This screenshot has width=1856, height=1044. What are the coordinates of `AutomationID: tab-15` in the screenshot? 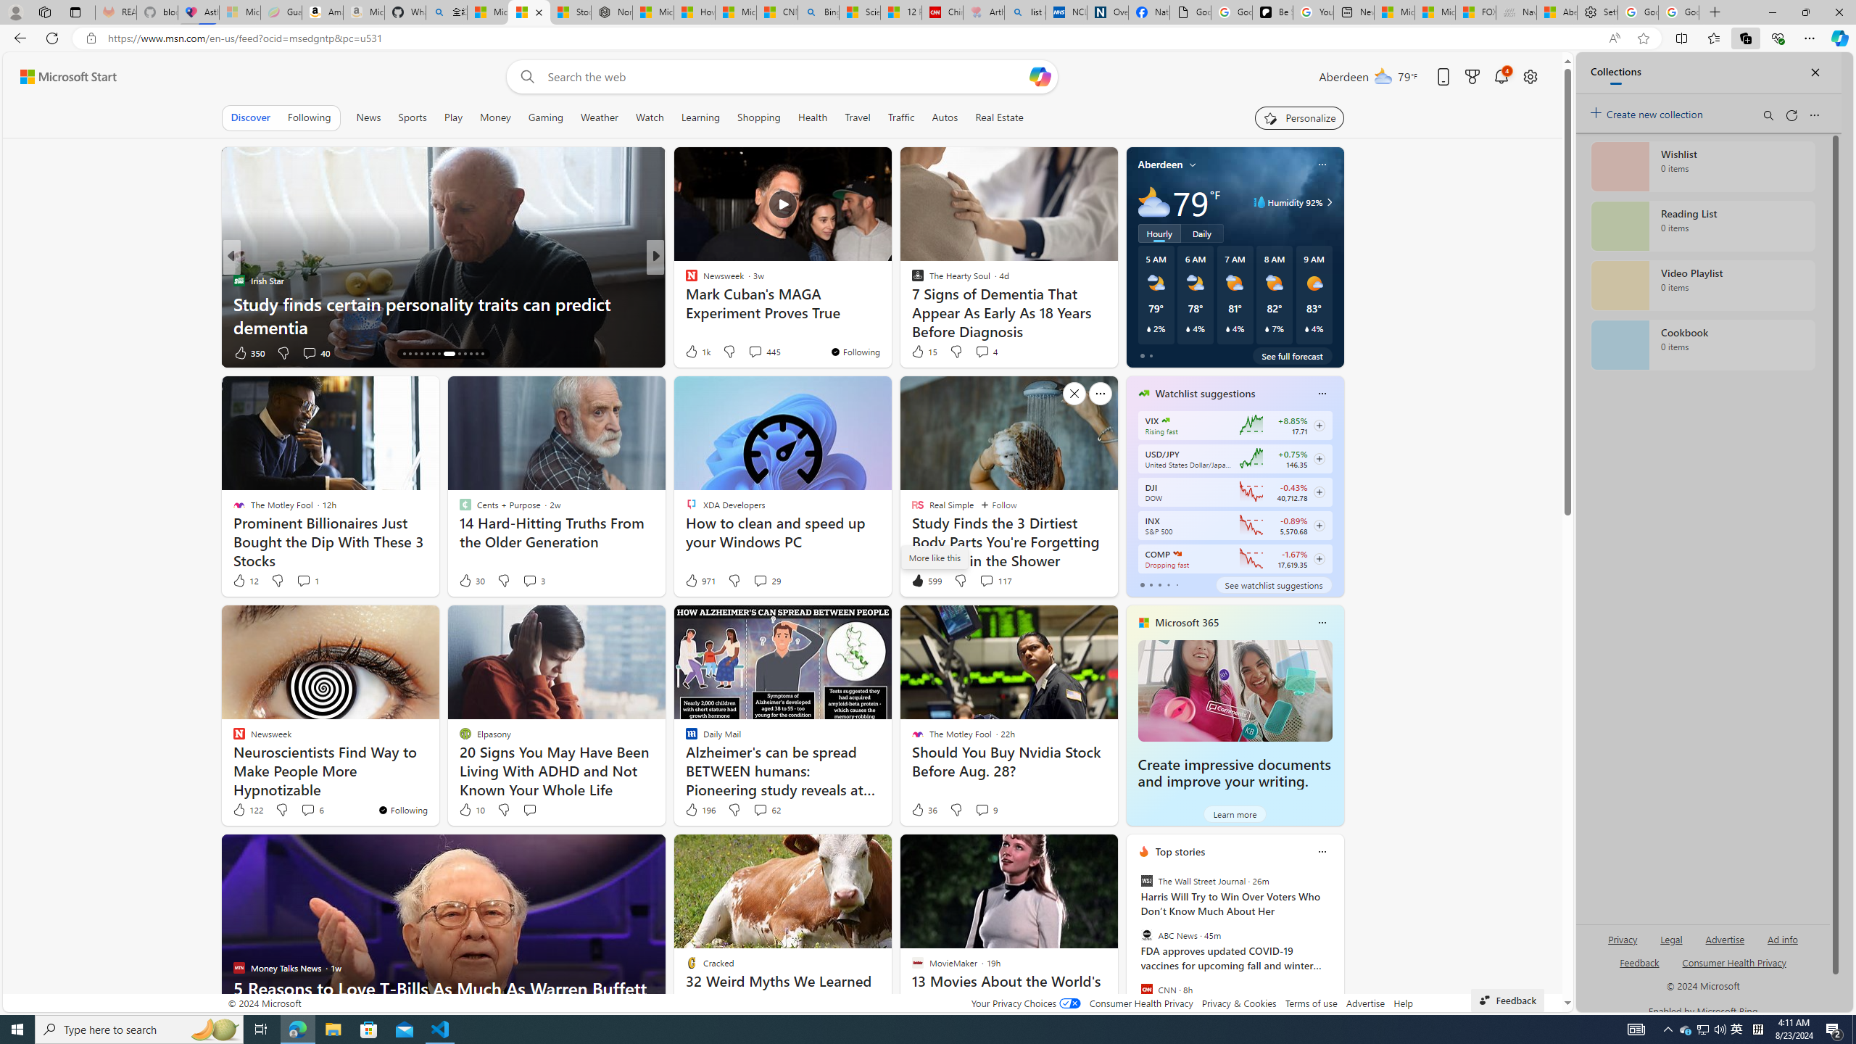 It's located at (410, 354).